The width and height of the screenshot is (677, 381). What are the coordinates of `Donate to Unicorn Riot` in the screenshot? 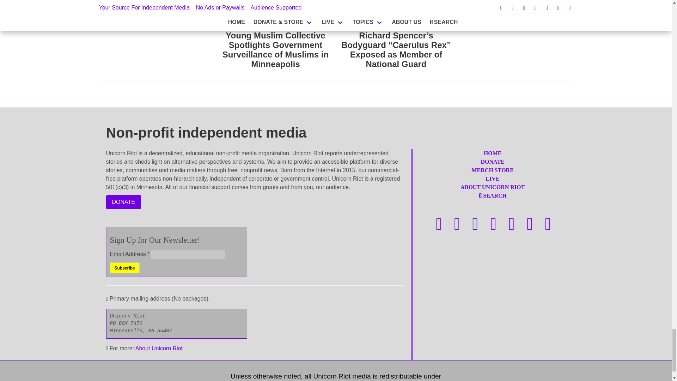 It's located at (123, 202).